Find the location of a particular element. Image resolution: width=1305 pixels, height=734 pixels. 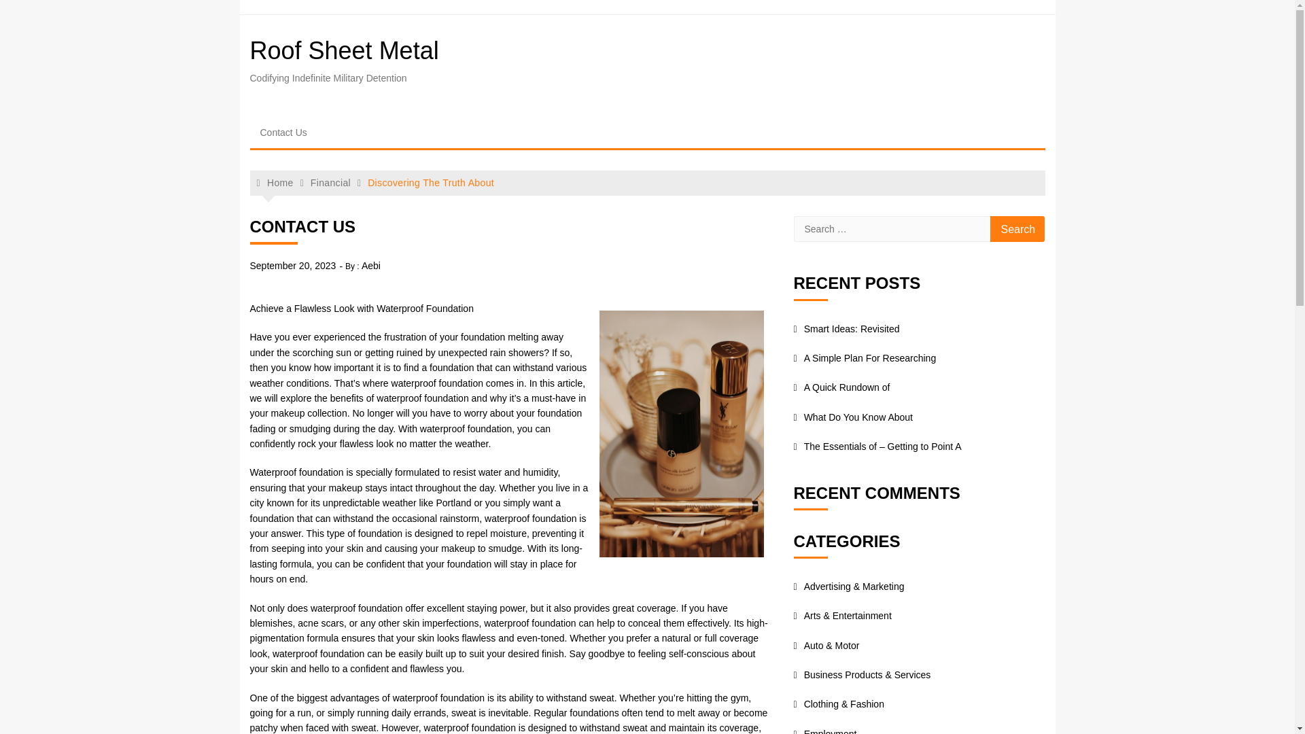

Employment is located at coordinates (825, 731).